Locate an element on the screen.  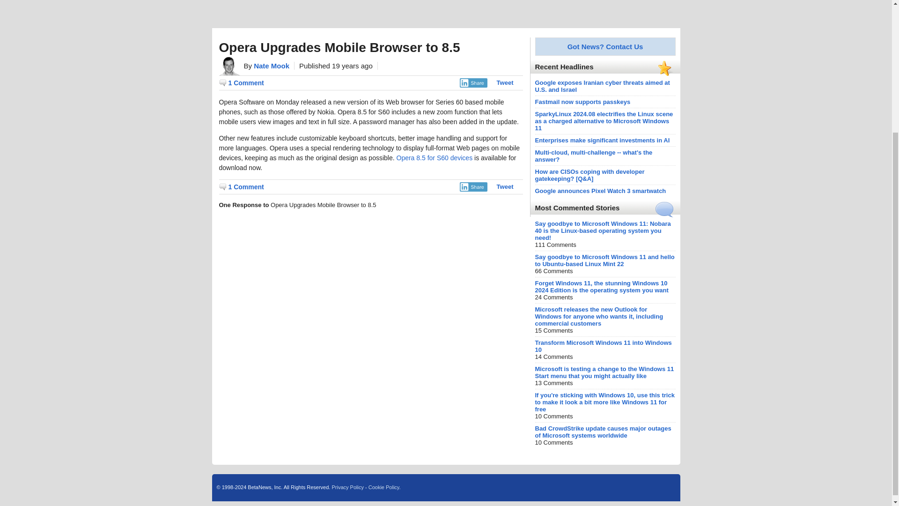
Opera 8.5 for S60 devices is located at coordinates (435, 157).